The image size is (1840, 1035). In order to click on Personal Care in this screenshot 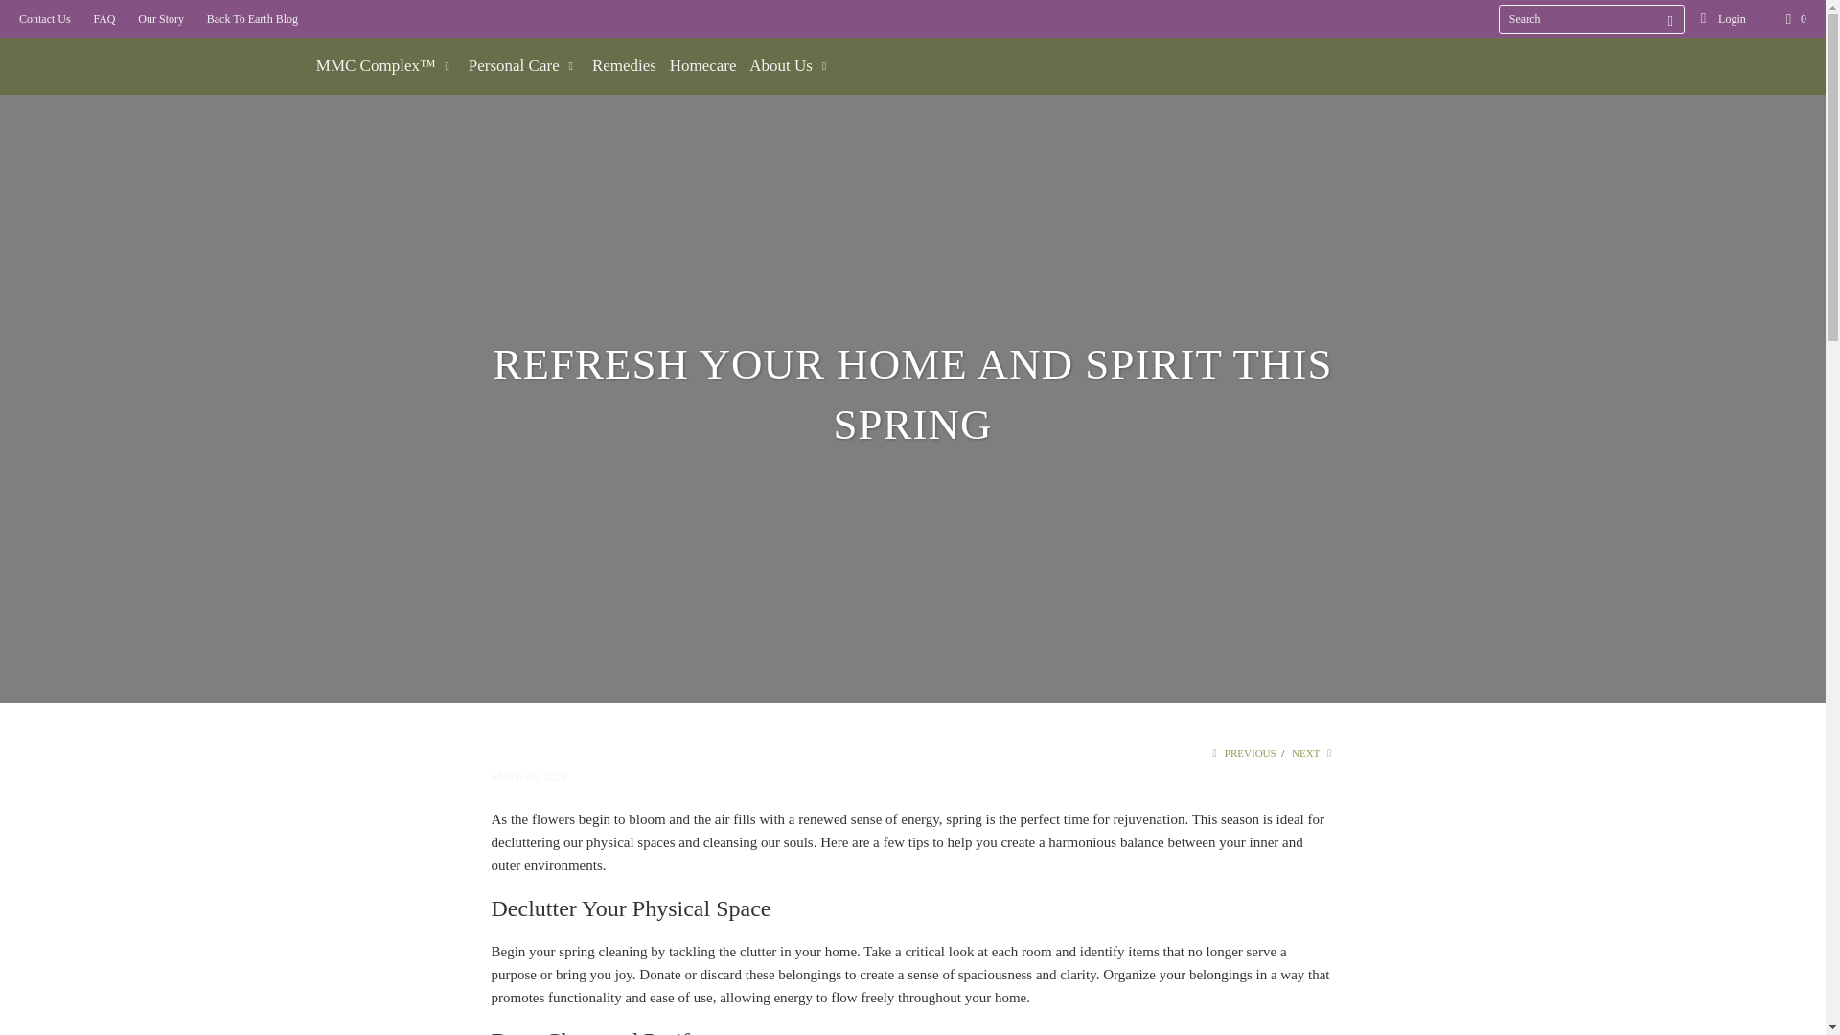, I will do `click(523, 65)`.